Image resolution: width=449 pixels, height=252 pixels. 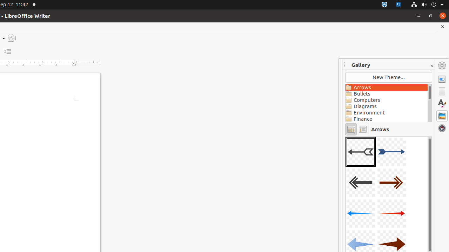 I want to click on Styles, so click(x=442, y=104).